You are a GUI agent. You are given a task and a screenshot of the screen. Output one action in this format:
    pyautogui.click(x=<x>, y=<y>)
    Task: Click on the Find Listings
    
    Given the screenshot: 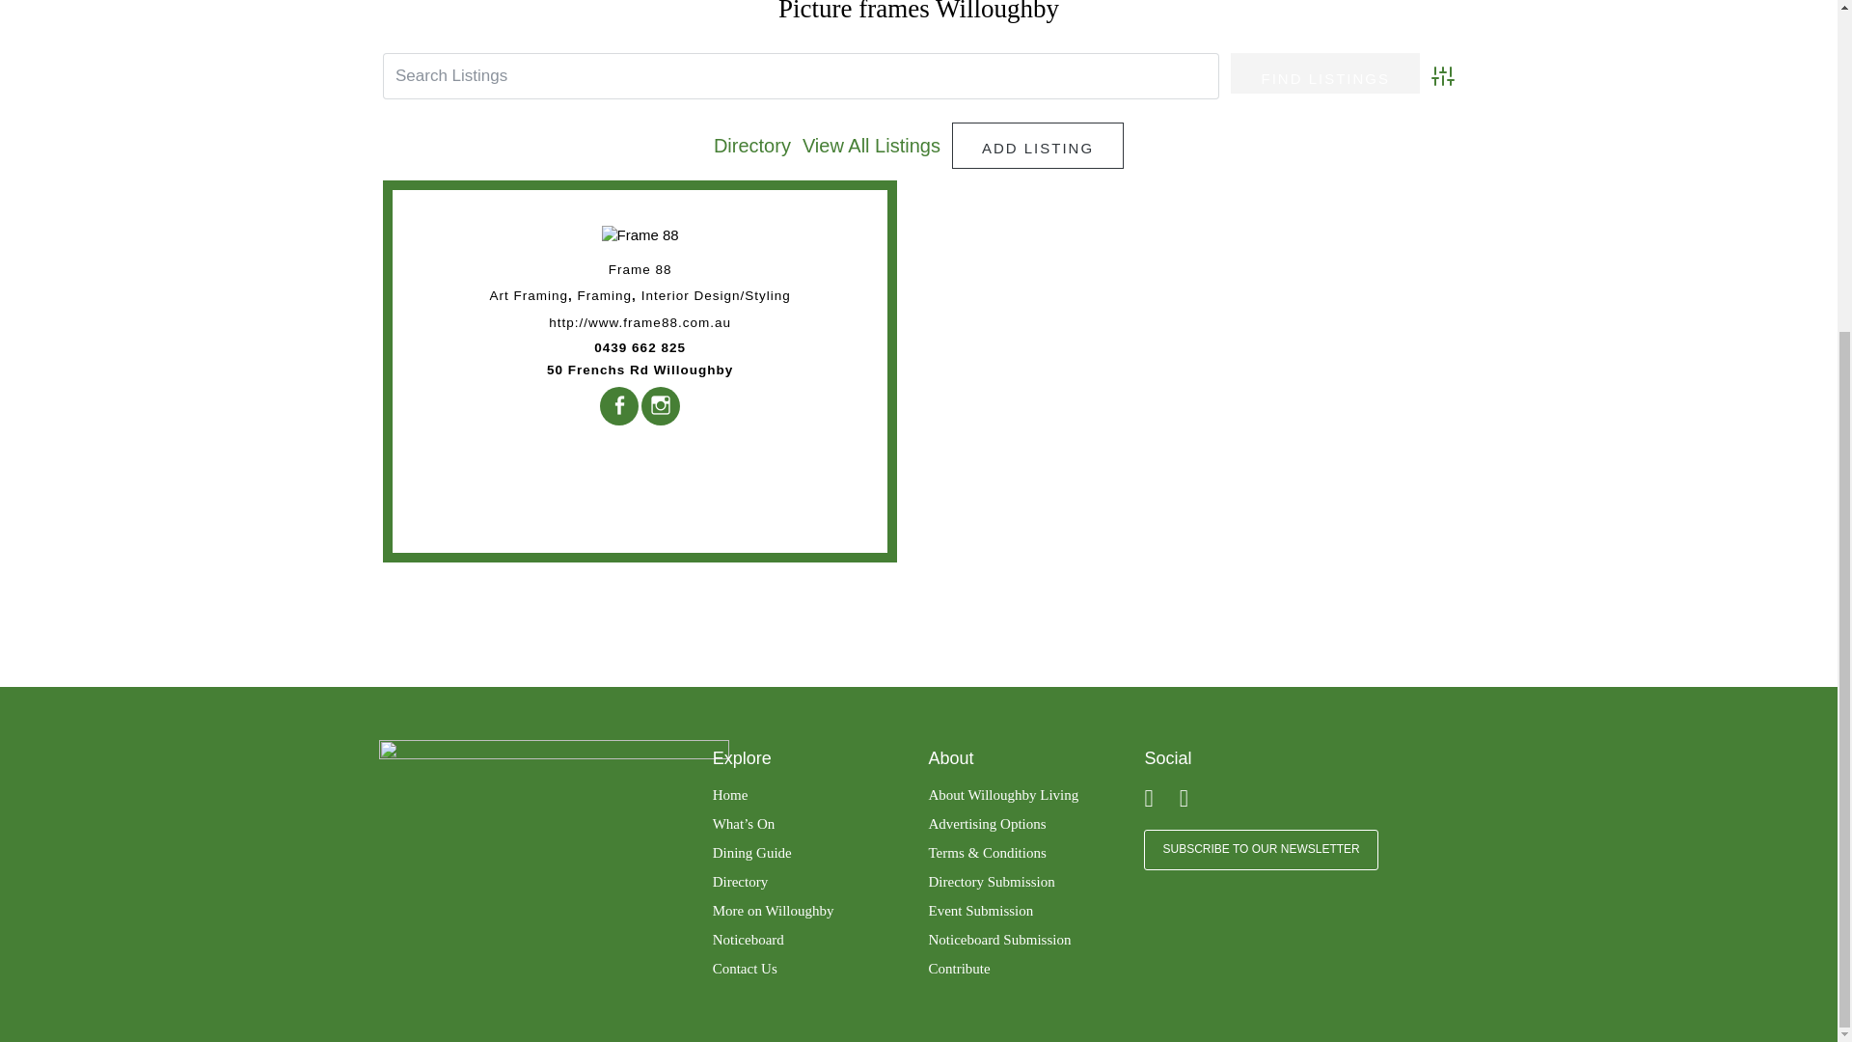 What is the action you would take?
    pyautogui.click(x=1325, y=73)
    